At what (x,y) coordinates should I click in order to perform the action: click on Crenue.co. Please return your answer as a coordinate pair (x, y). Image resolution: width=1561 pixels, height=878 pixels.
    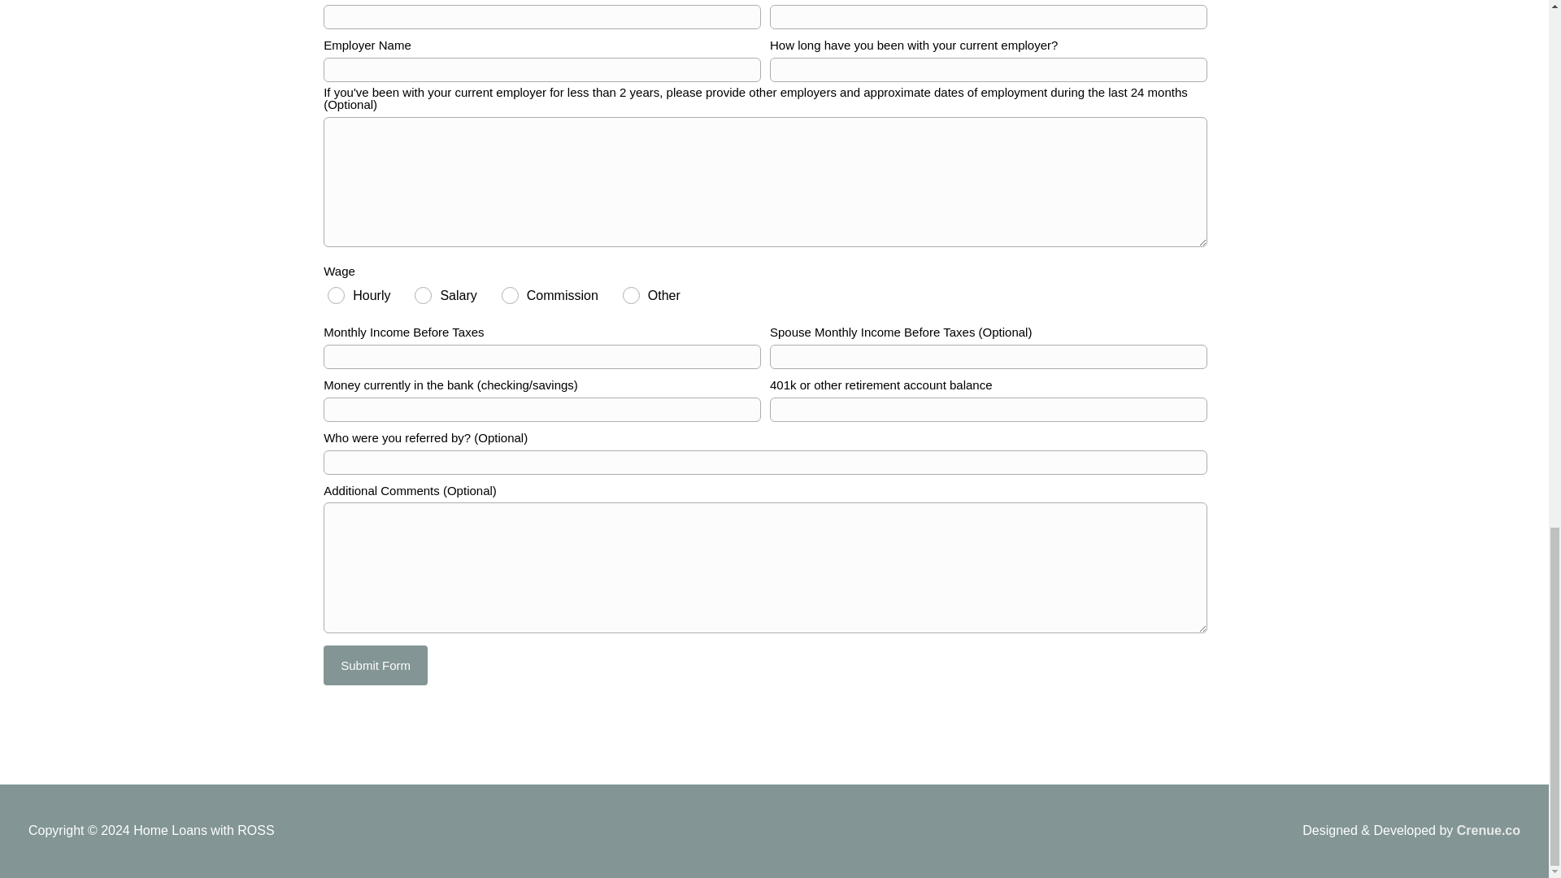
    Looking at the image, I should click on (1488, 831).